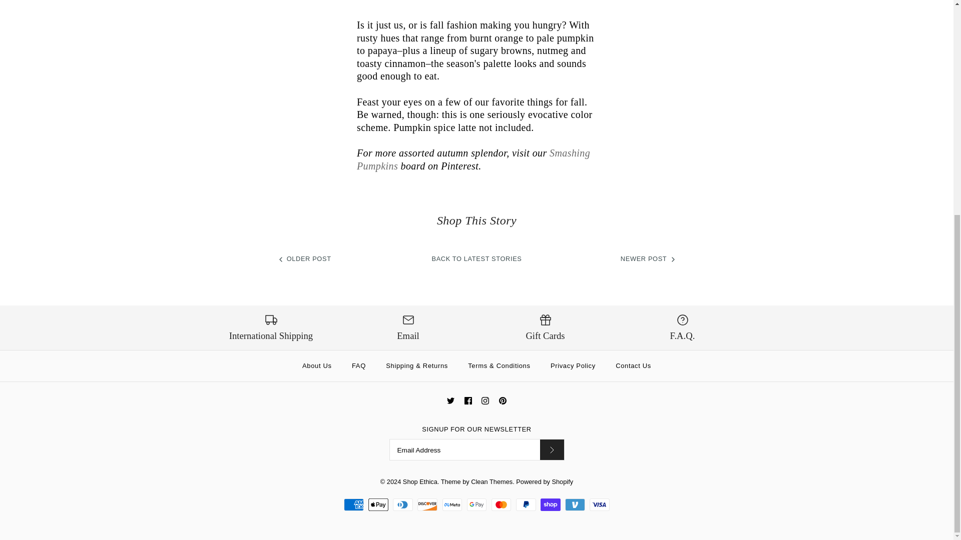 This screenshot has width=961, height=540. What do you see at coordinates (450, 400) in the screenshot?
I see `Twitter` at bounding box center [450, 400].